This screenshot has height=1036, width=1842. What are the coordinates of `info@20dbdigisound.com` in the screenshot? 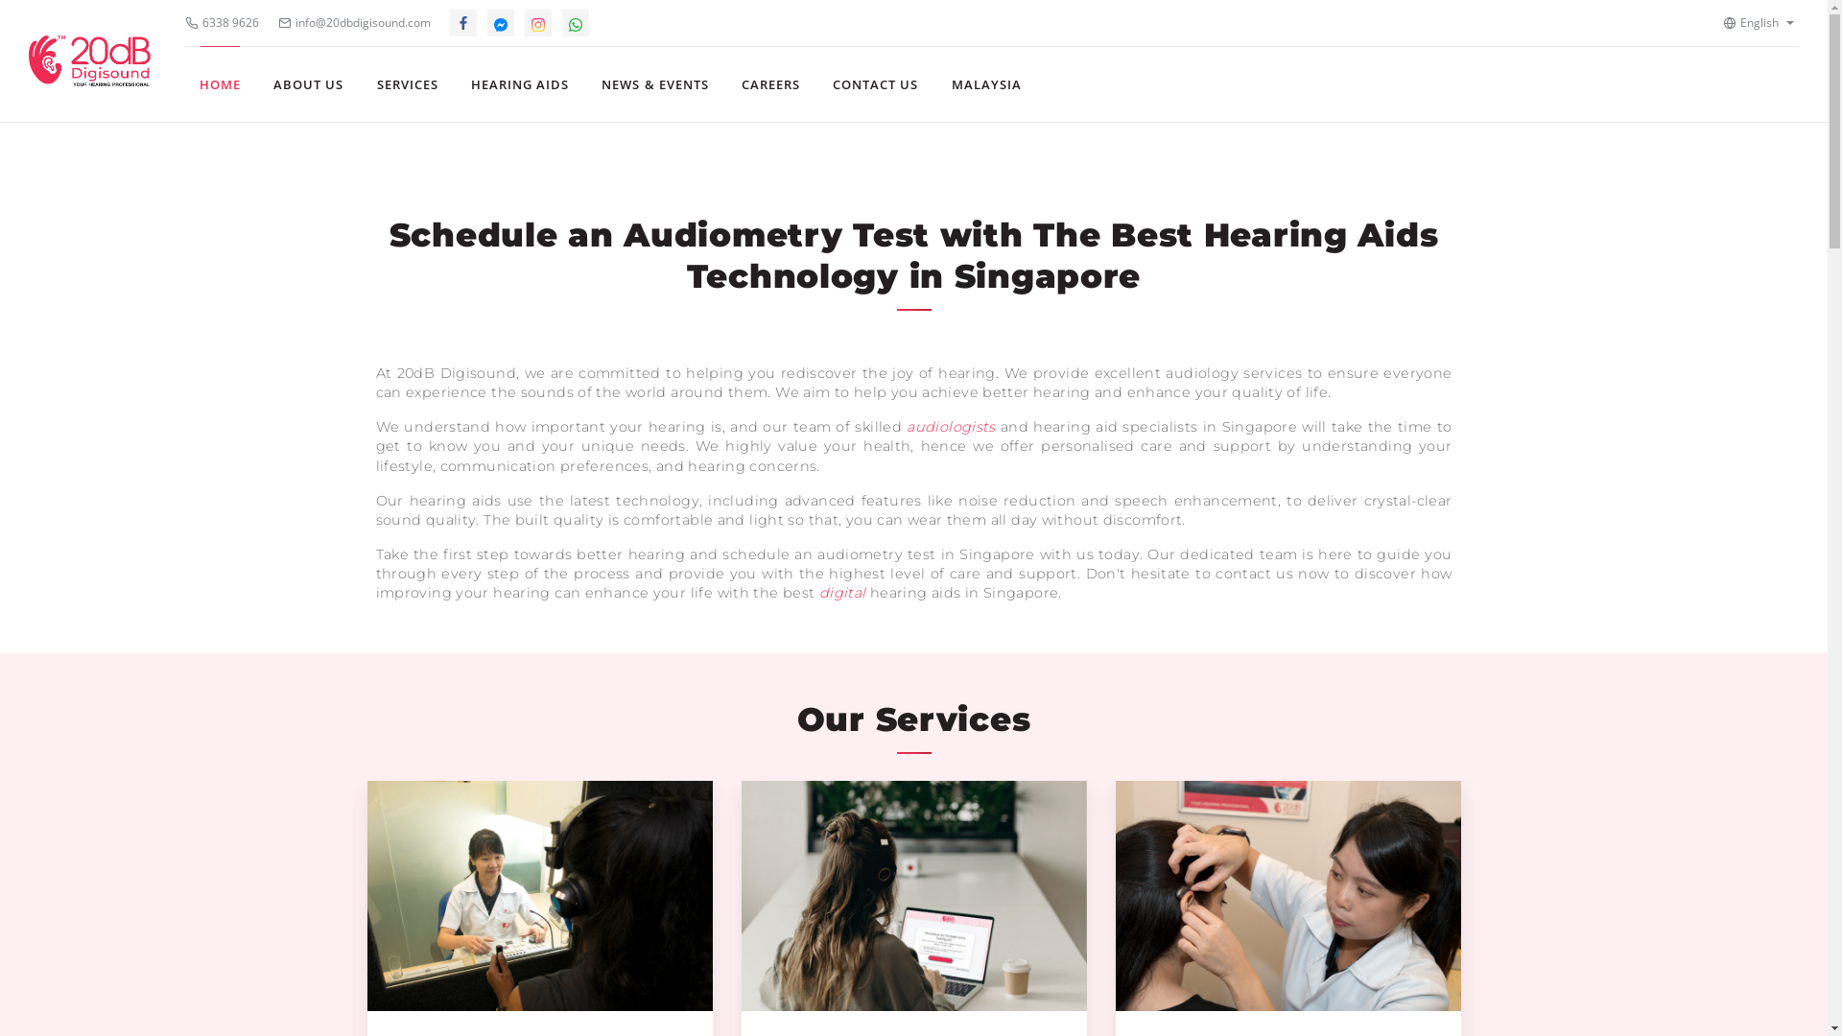 It's located at (355, 23).